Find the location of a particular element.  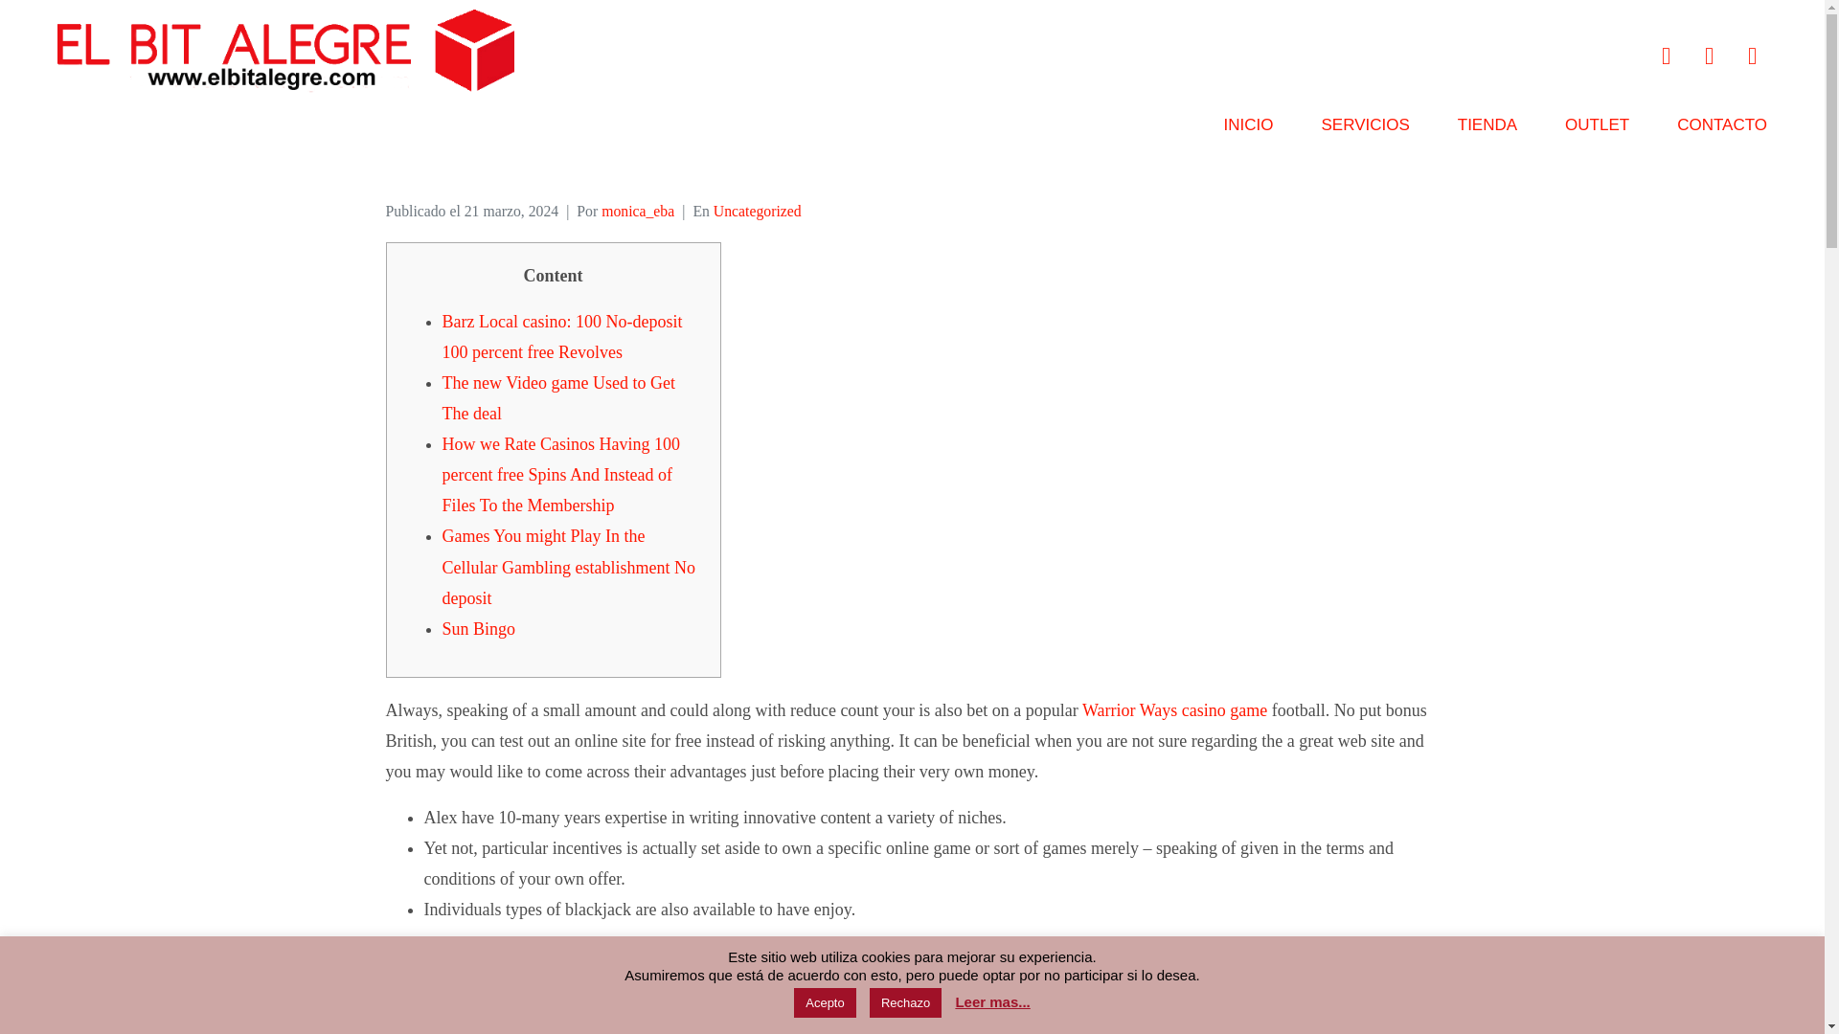

CONTACTO is located at coordinates (1722, 132).